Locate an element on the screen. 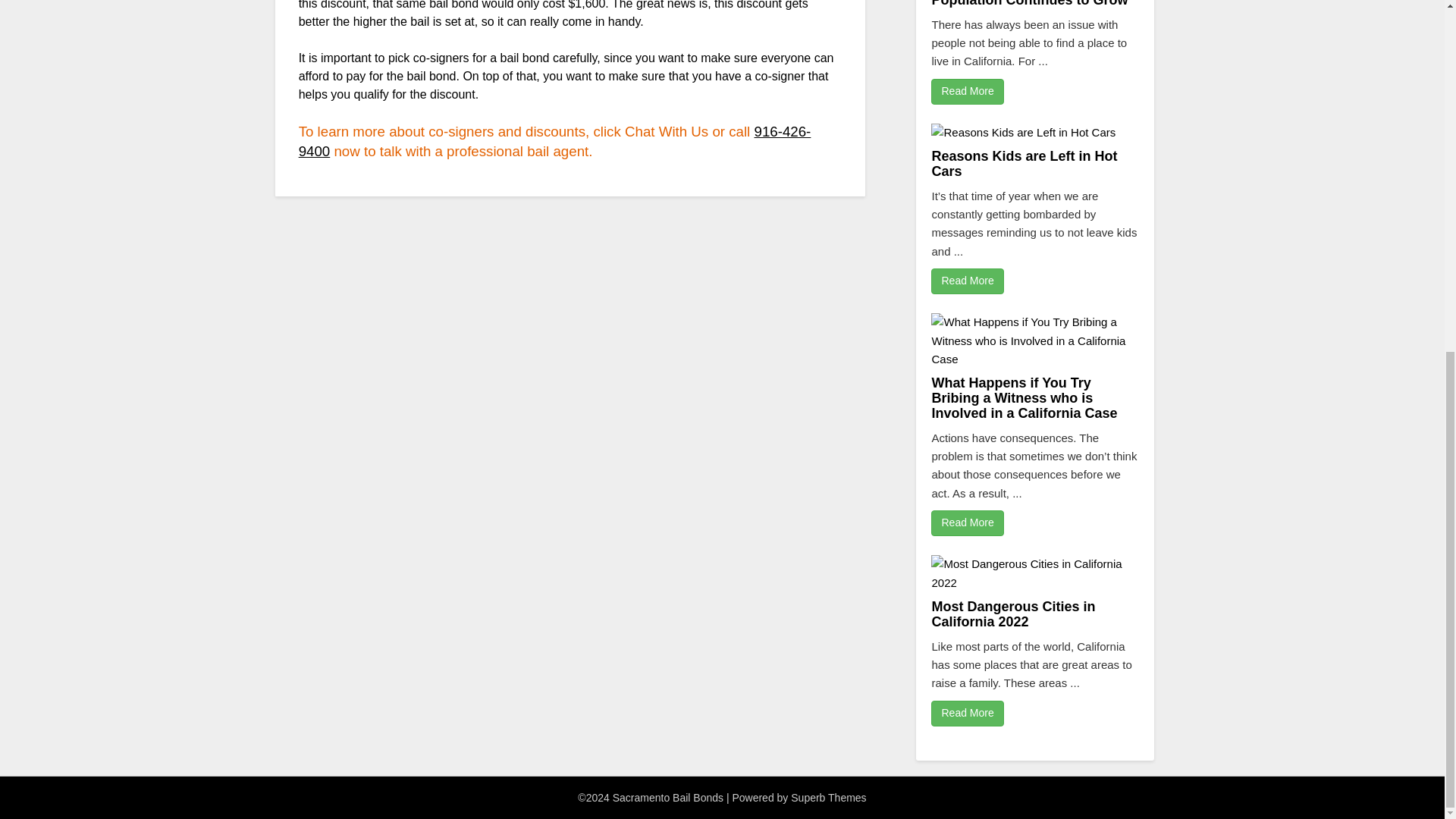 The image size is (1456, 819). Read More is located at coordinates (967, 91).